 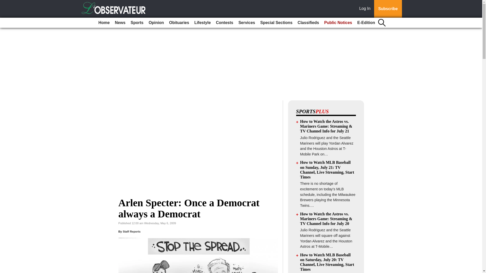 What do you see at coordinates (366, 9) in the screenshot?
I see `Log In` at bounding box center [366, 9].